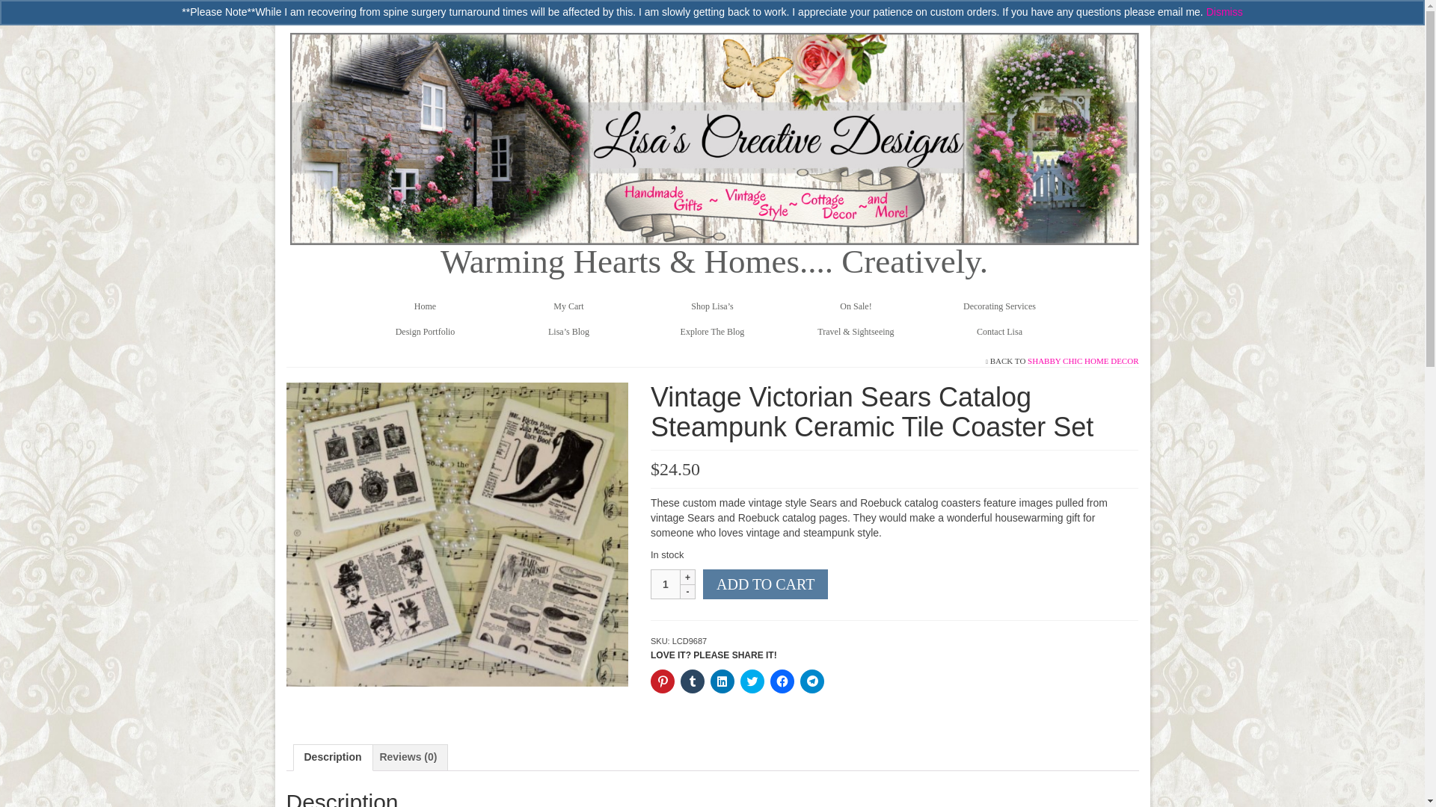  What do you see at coordinates (812, 681) in the screenshot?
I see `Click to share on Telegram` at bounding box center [812, 681].